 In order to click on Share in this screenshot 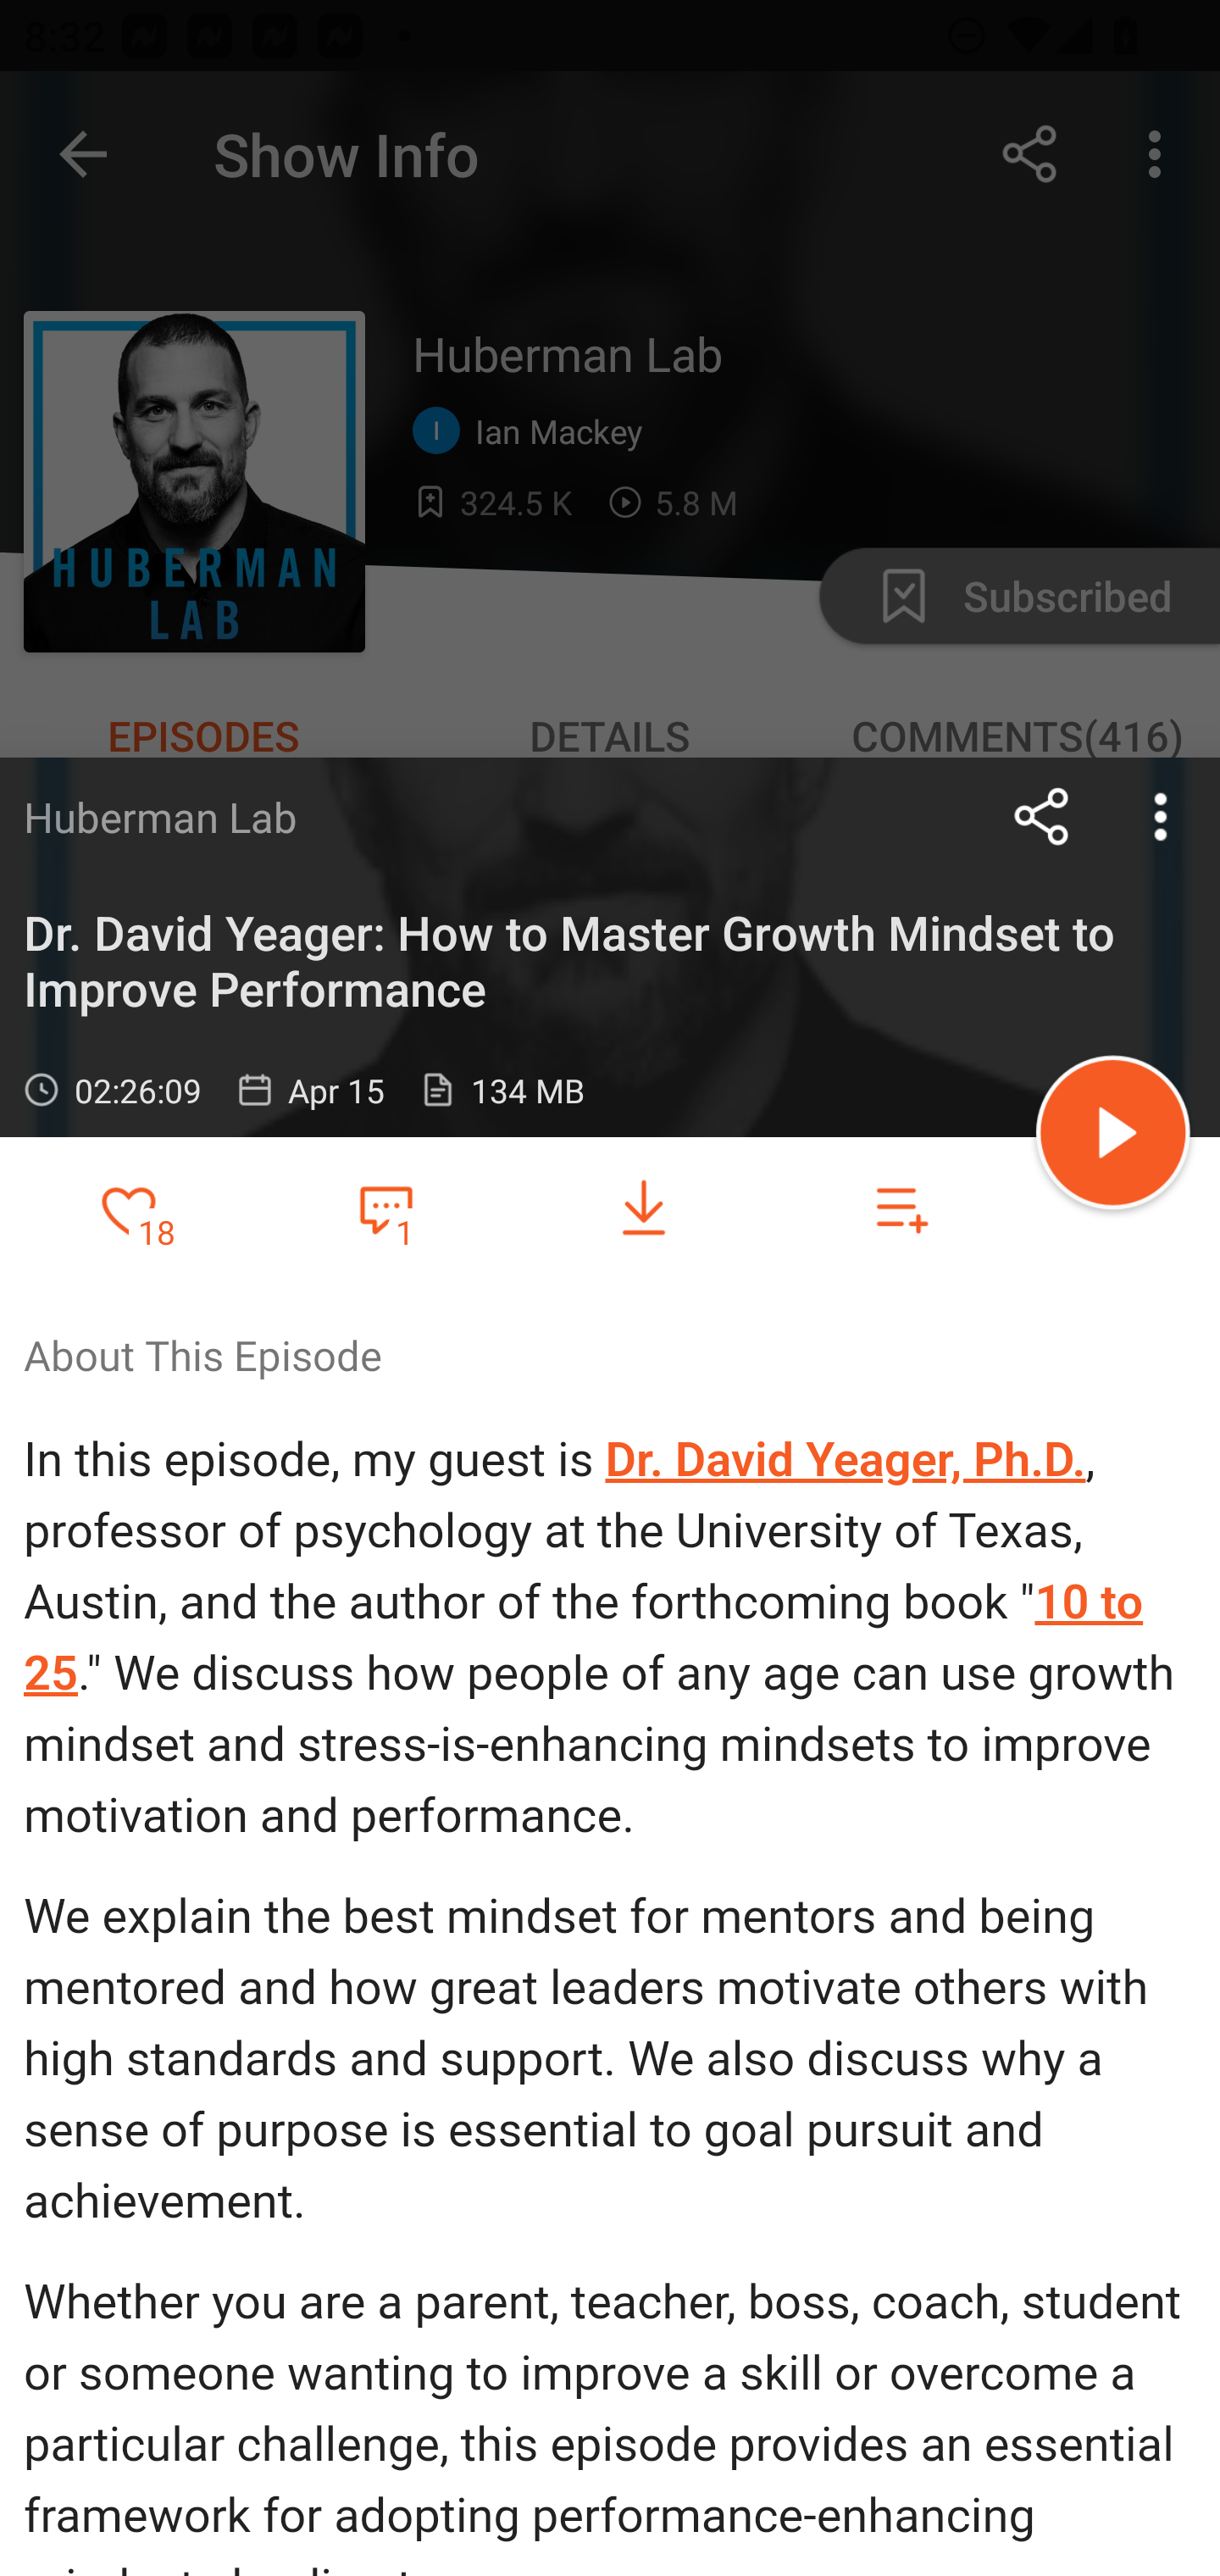, I will do `click(1042, 816)`.